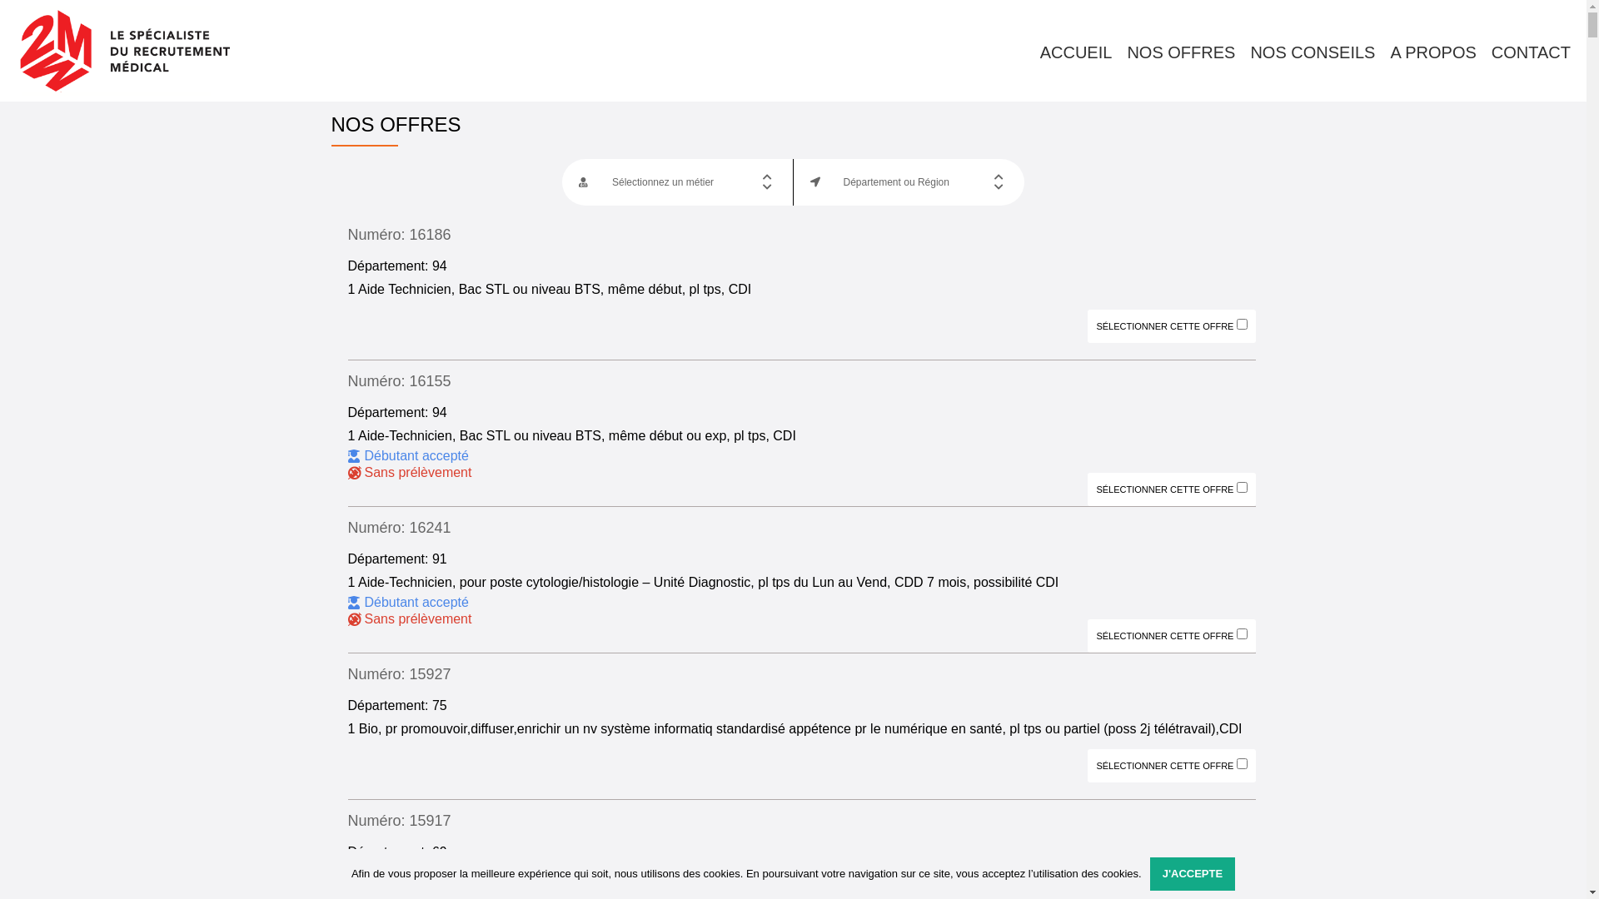 The width and height of the screenshot is (1599, 899). Describe the element at coordinates (1313, 52) in the screenshot. I see `NOS CONSEILS` at that location.